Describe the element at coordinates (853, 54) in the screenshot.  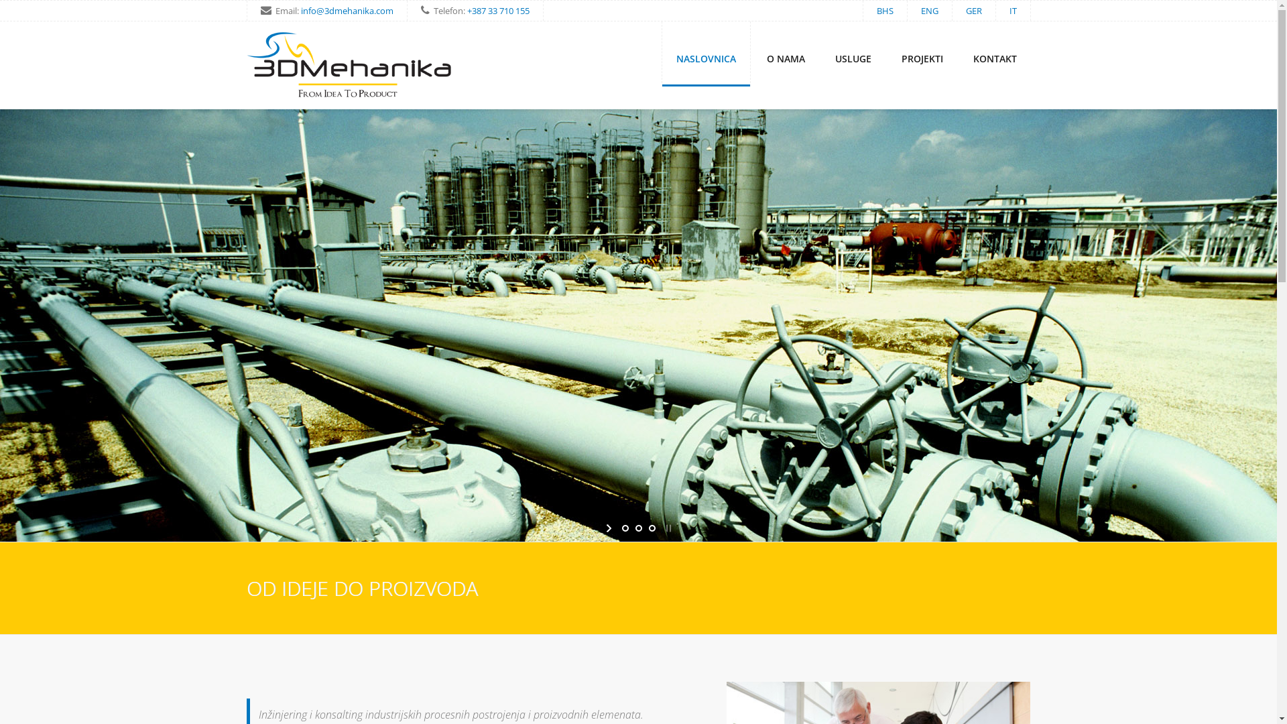
I see `USLUGE` at that location.